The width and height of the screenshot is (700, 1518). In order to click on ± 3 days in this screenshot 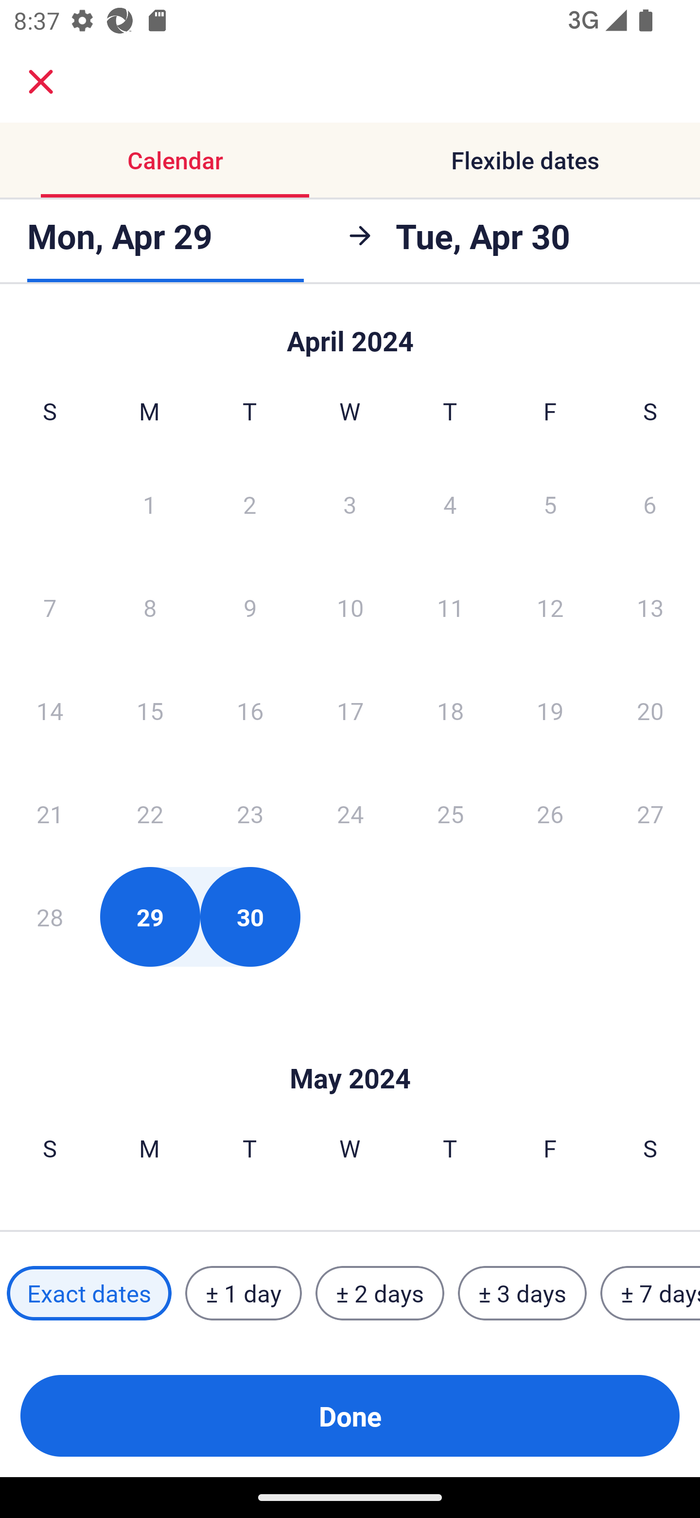, I will do `click(522, 1293)`.